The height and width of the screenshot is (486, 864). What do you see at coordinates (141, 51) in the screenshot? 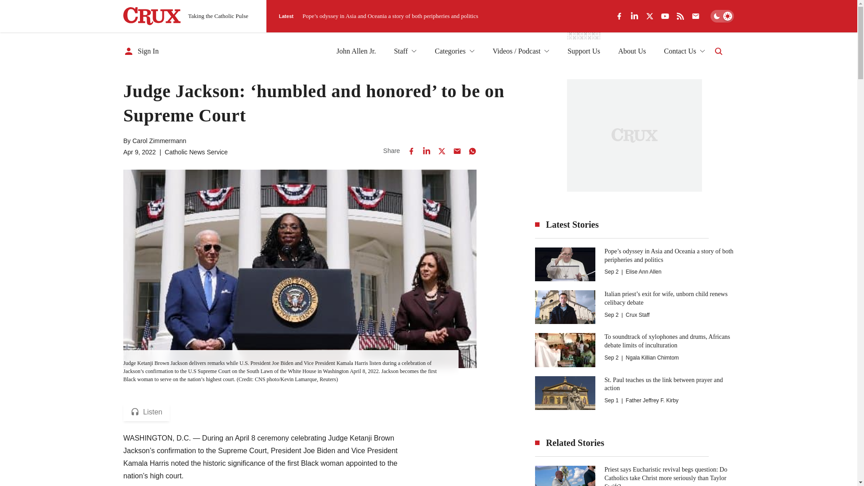
I see `Sign In` at bounding box center [141, 51].